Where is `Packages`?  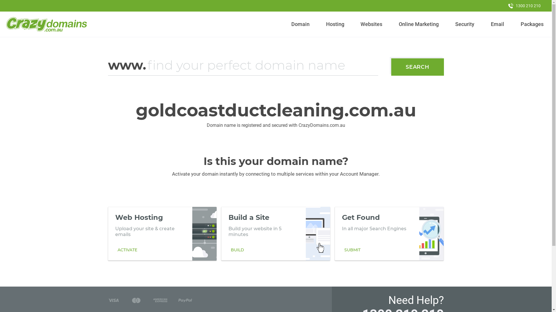
Packages is located at coordinates (532, 24).